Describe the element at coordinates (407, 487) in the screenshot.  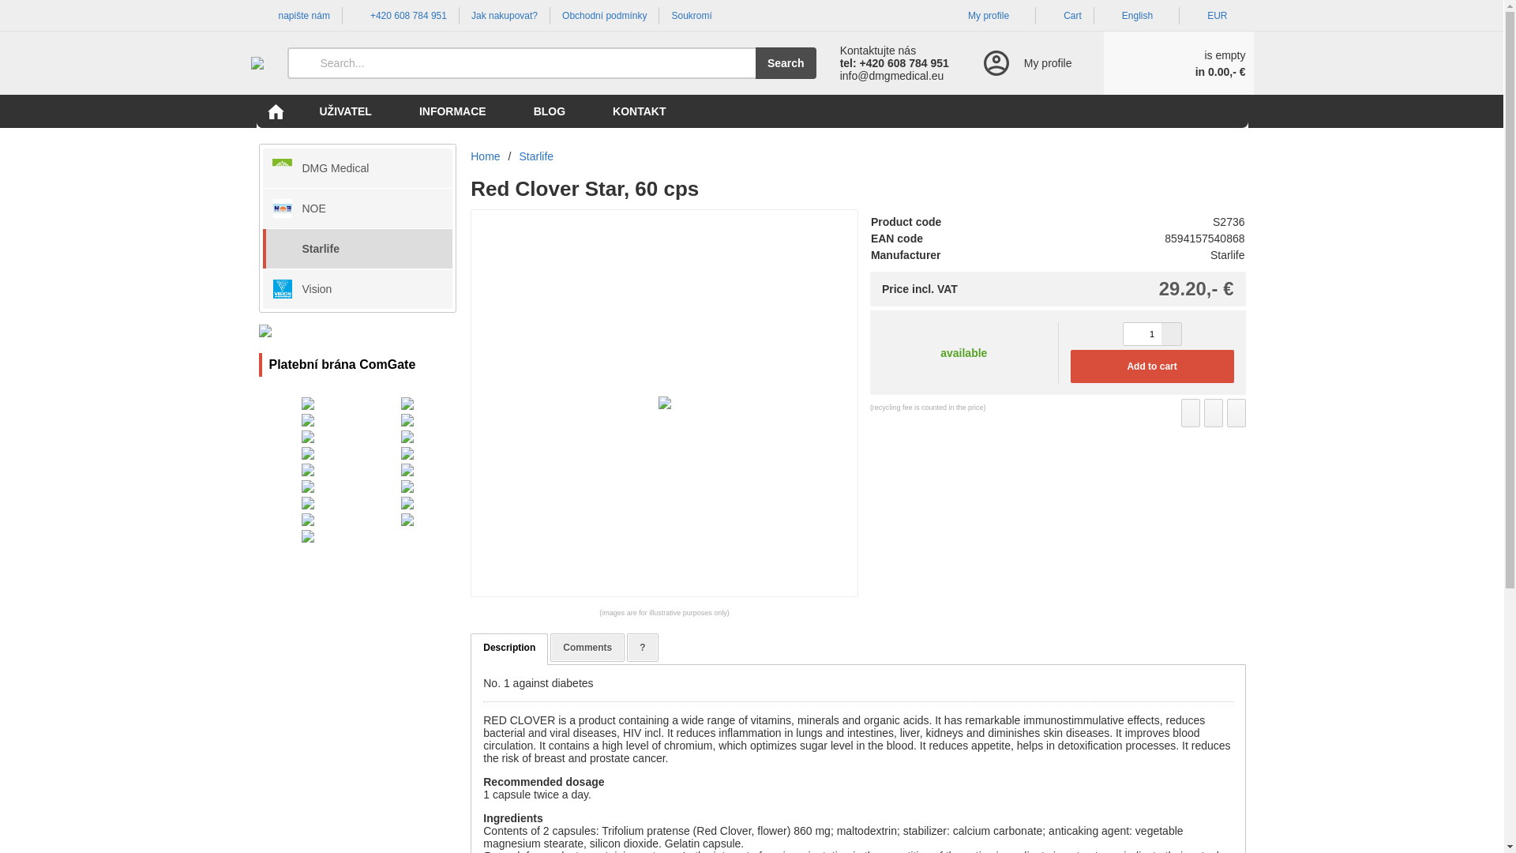
I see `Raiffeisen BANK` at that location.